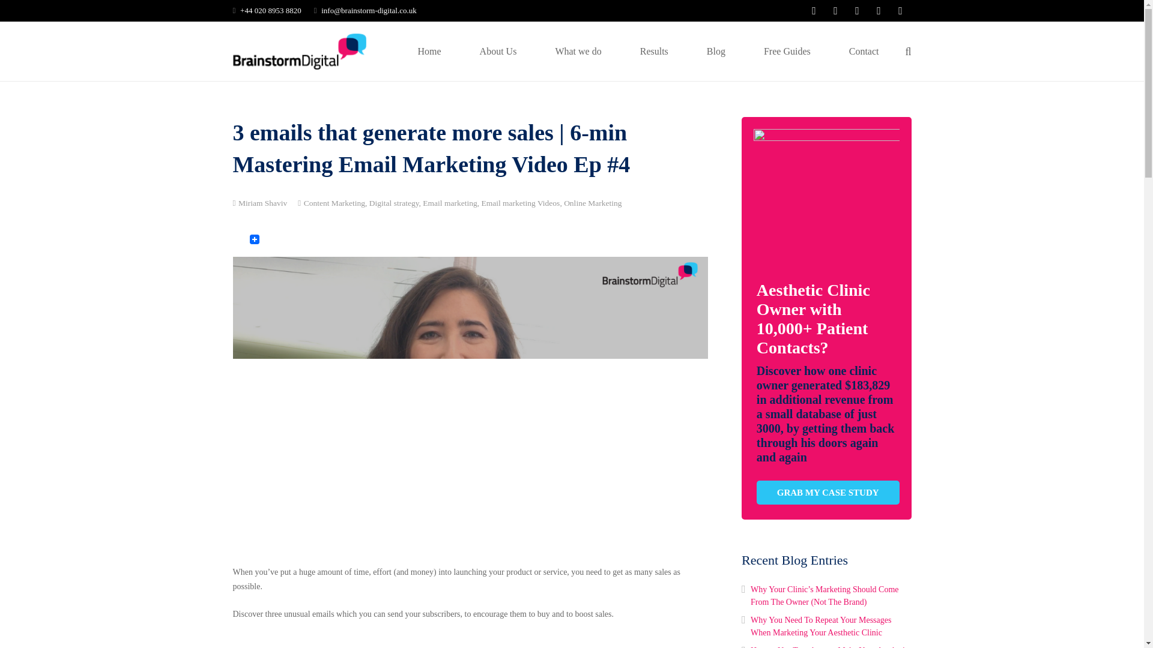 This screenshot has height=648, width=1153. Describe the element at coordinates (394, 203) in the screenshot. I see `Digital strategy` at that location.